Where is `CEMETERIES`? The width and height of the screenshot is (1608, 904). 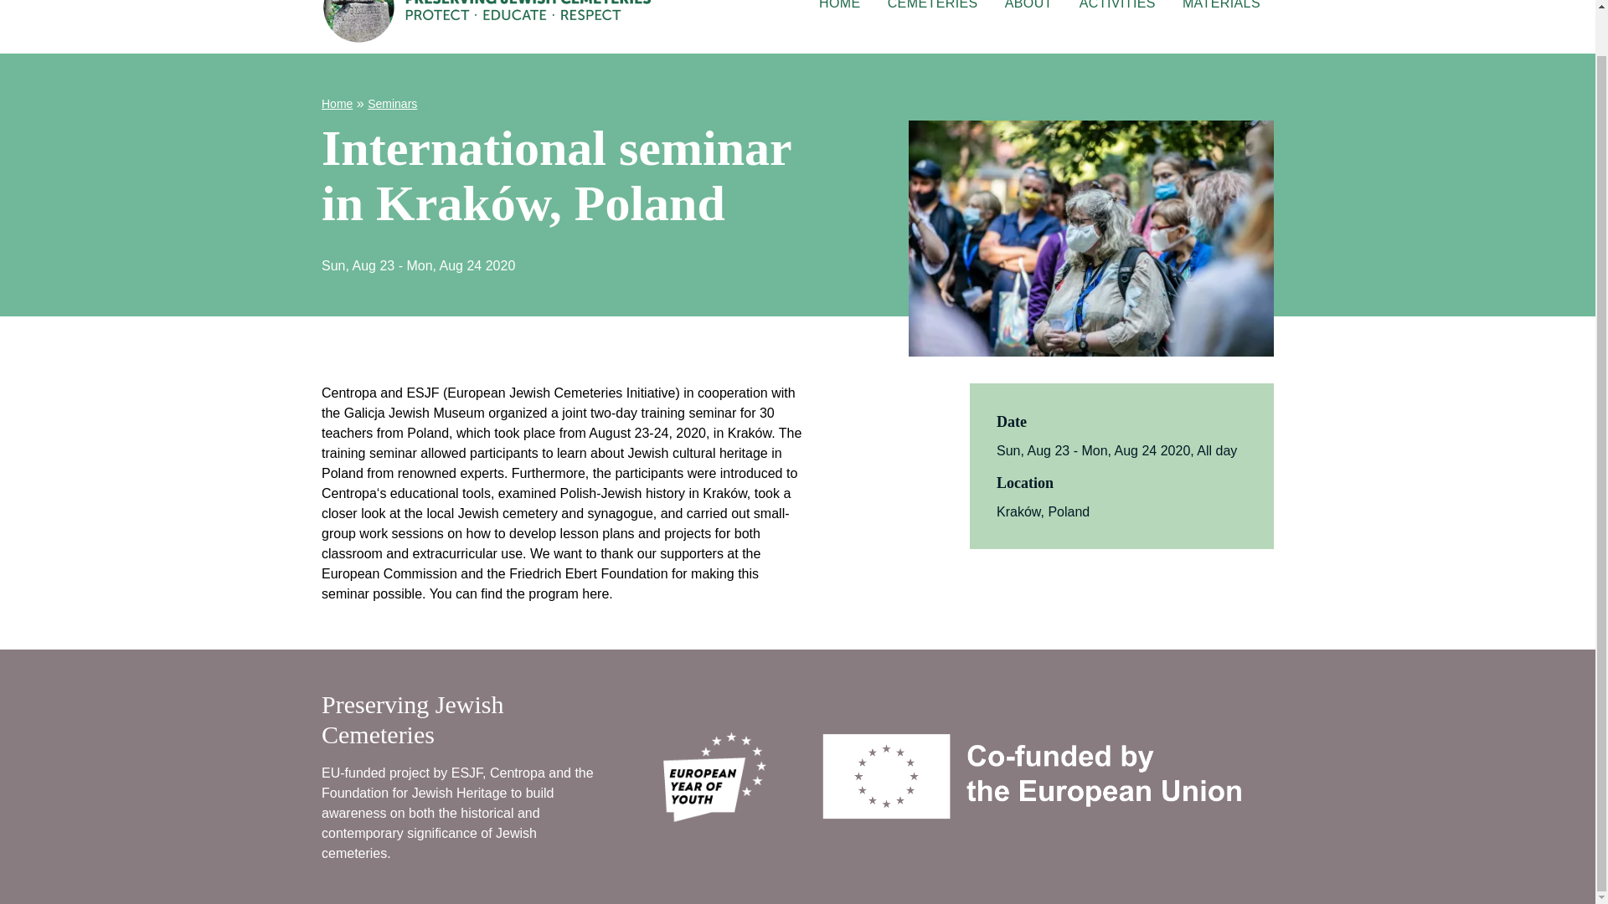
CEMETERIES is located at coordinates (933, 10).